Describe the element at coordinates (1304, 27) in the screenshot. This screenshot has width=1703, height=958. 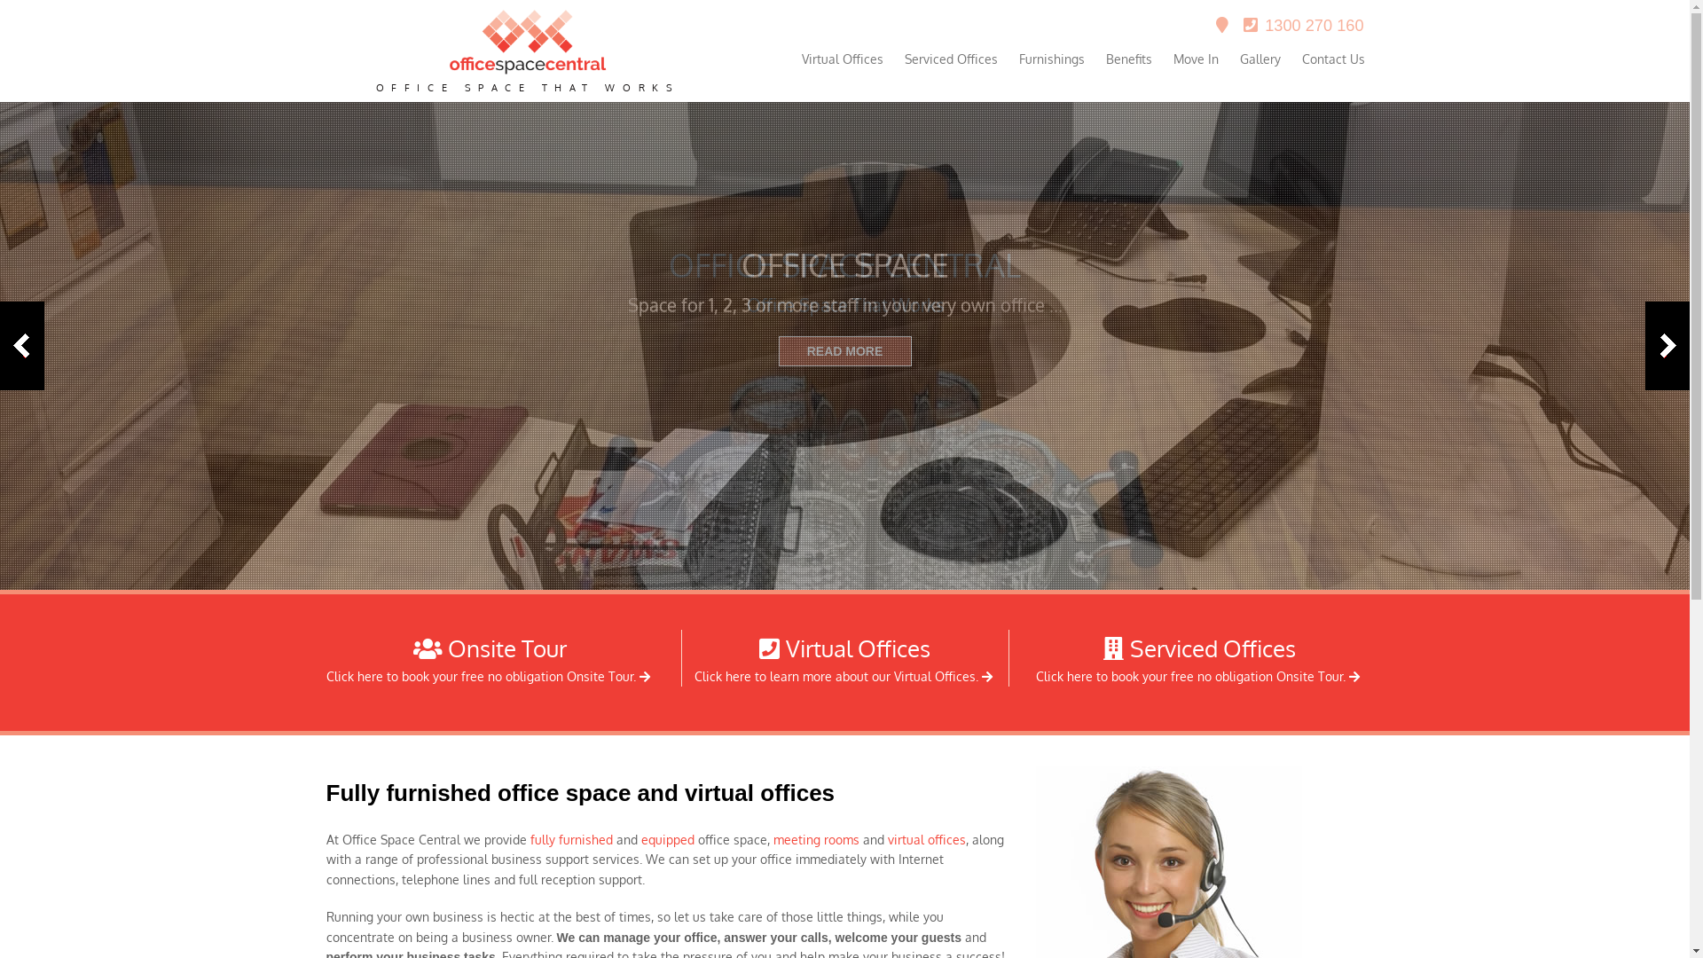
I see `  1300 270 160` at that location.